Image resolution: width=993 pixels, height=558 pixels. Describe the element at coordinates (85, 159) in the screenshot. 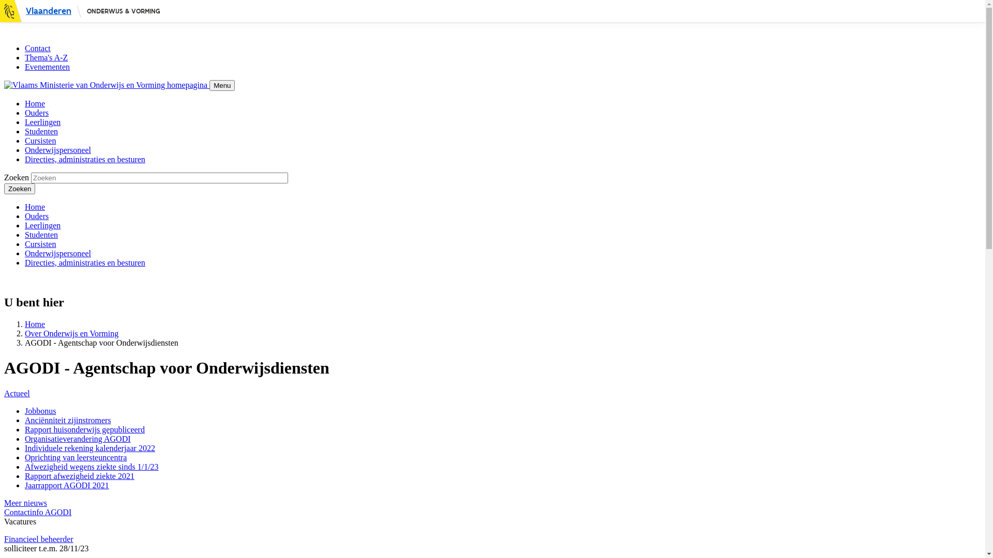

I see `Directies, administraties en besturen` at that location.